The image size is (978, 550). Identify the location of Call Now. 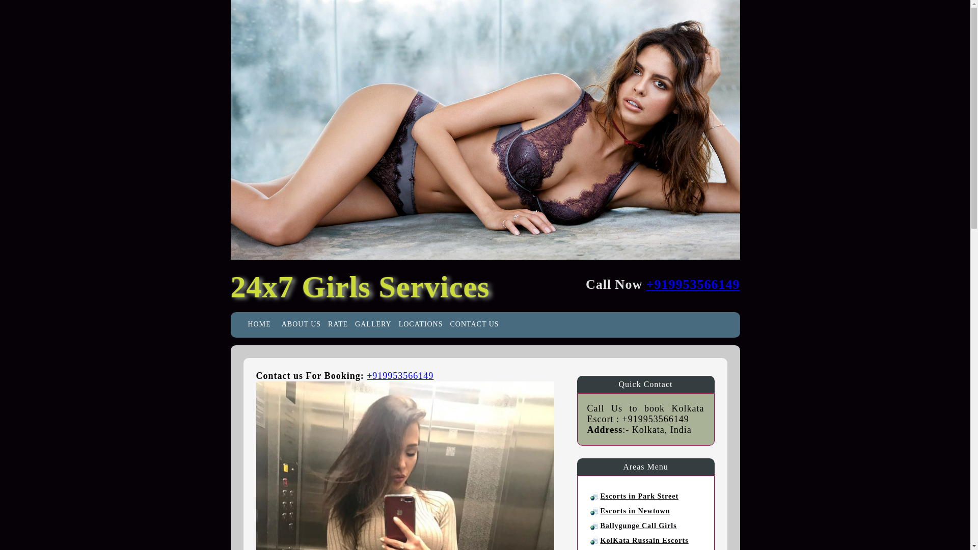
(400, 376).